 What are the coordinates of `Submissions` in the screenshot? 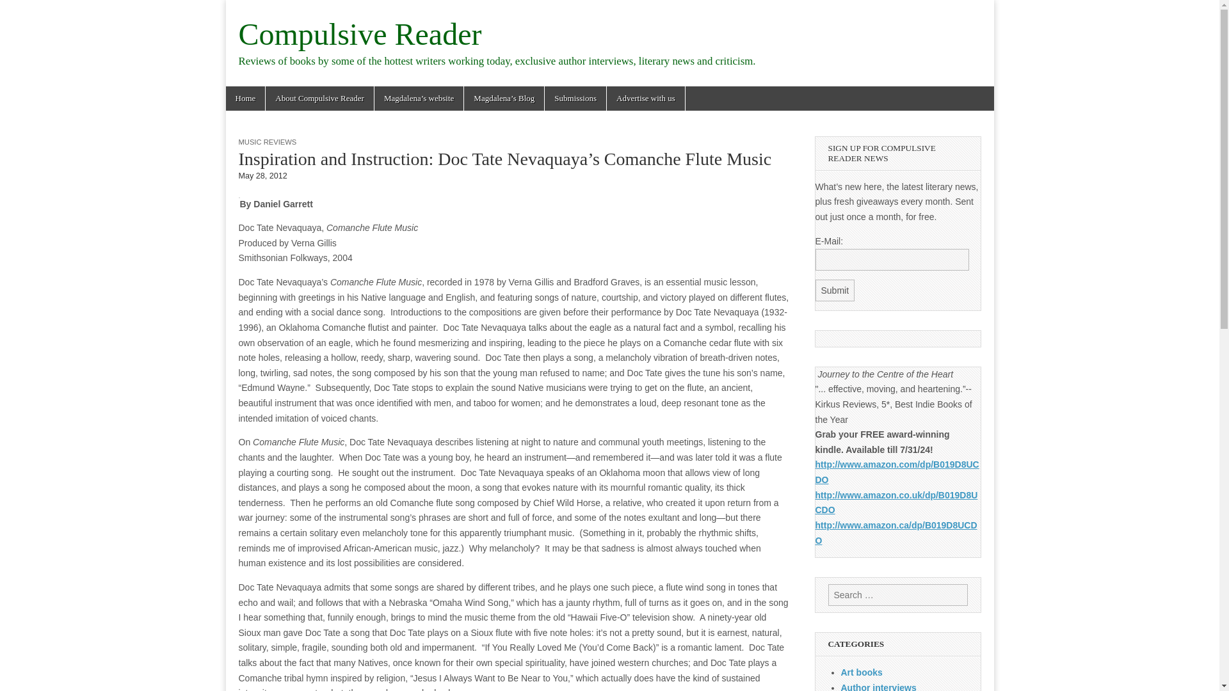 It's located at (575, 99).